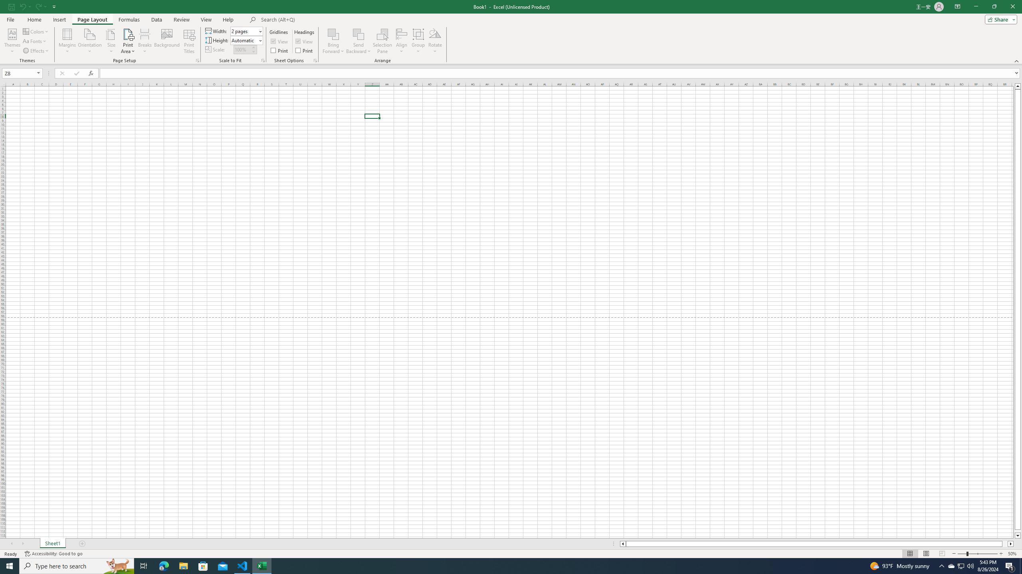 The height and width of the screenshot is (574, 1022). What do you see at coordinates (358, 34) in the screenshot?
I see `Send Backward` at bounding box center [358, 34].